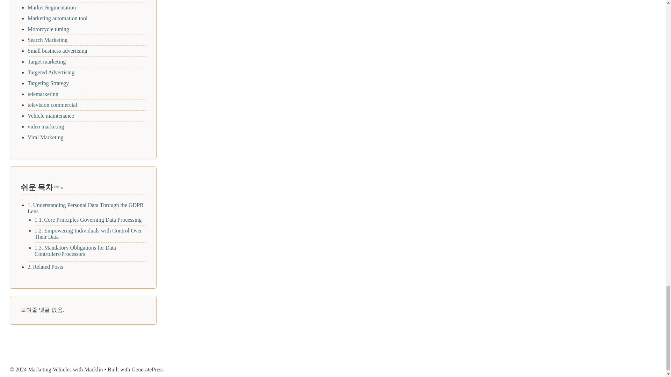 The height and width of the screenshot is (377, 671). I want to click on Related Posts, so click(48, 266).